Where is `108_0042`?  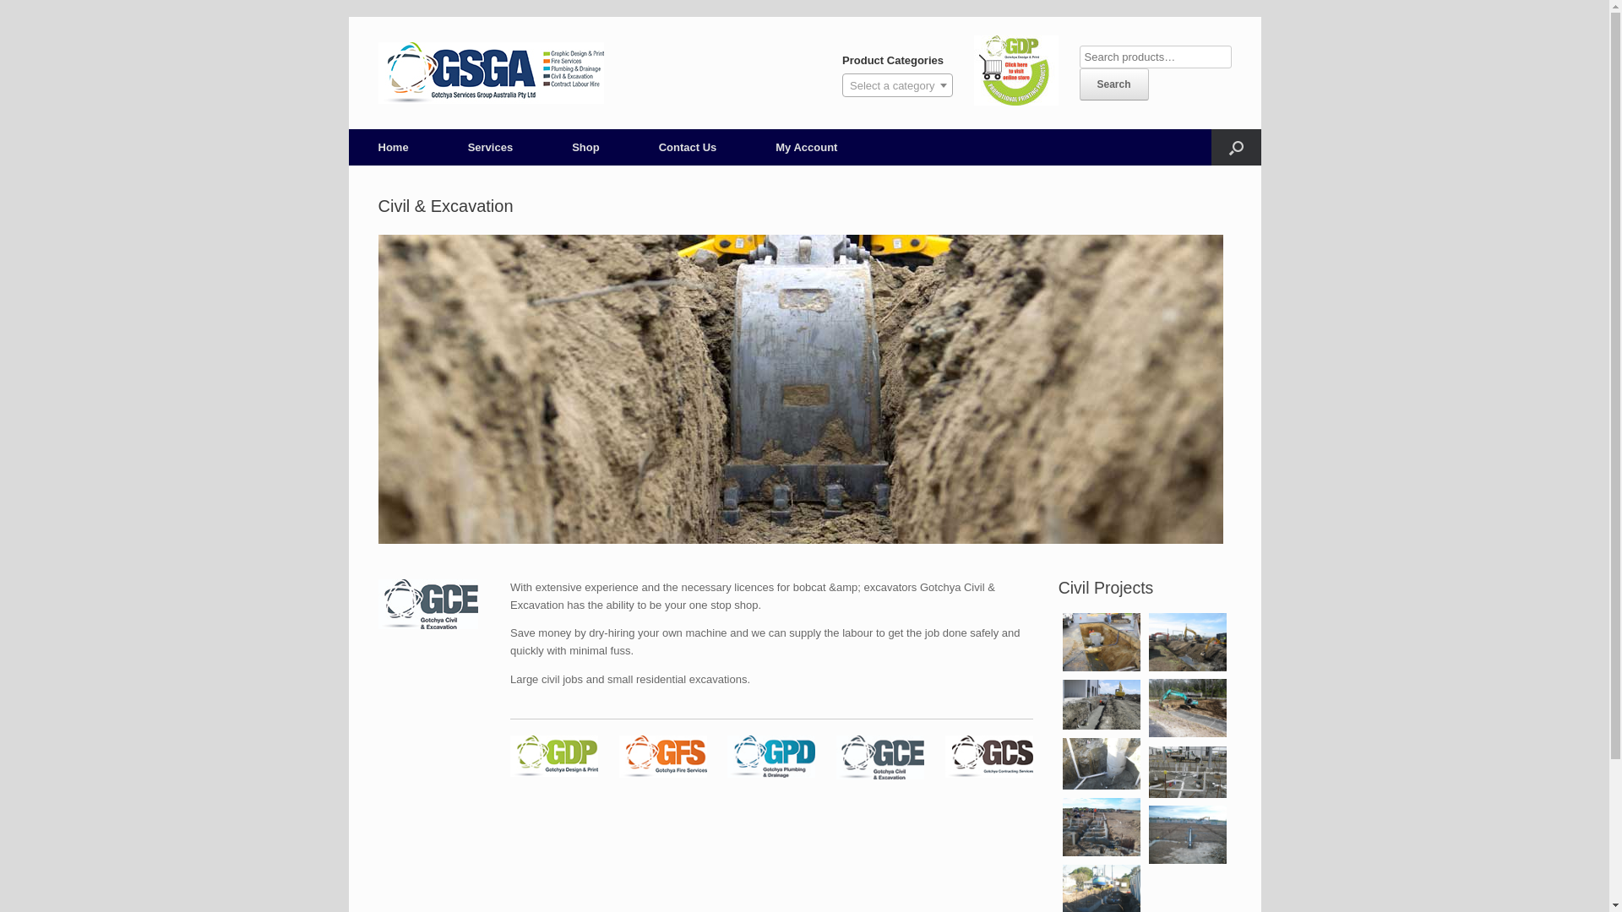
108_0042 is located at coordinates (1102, 828).